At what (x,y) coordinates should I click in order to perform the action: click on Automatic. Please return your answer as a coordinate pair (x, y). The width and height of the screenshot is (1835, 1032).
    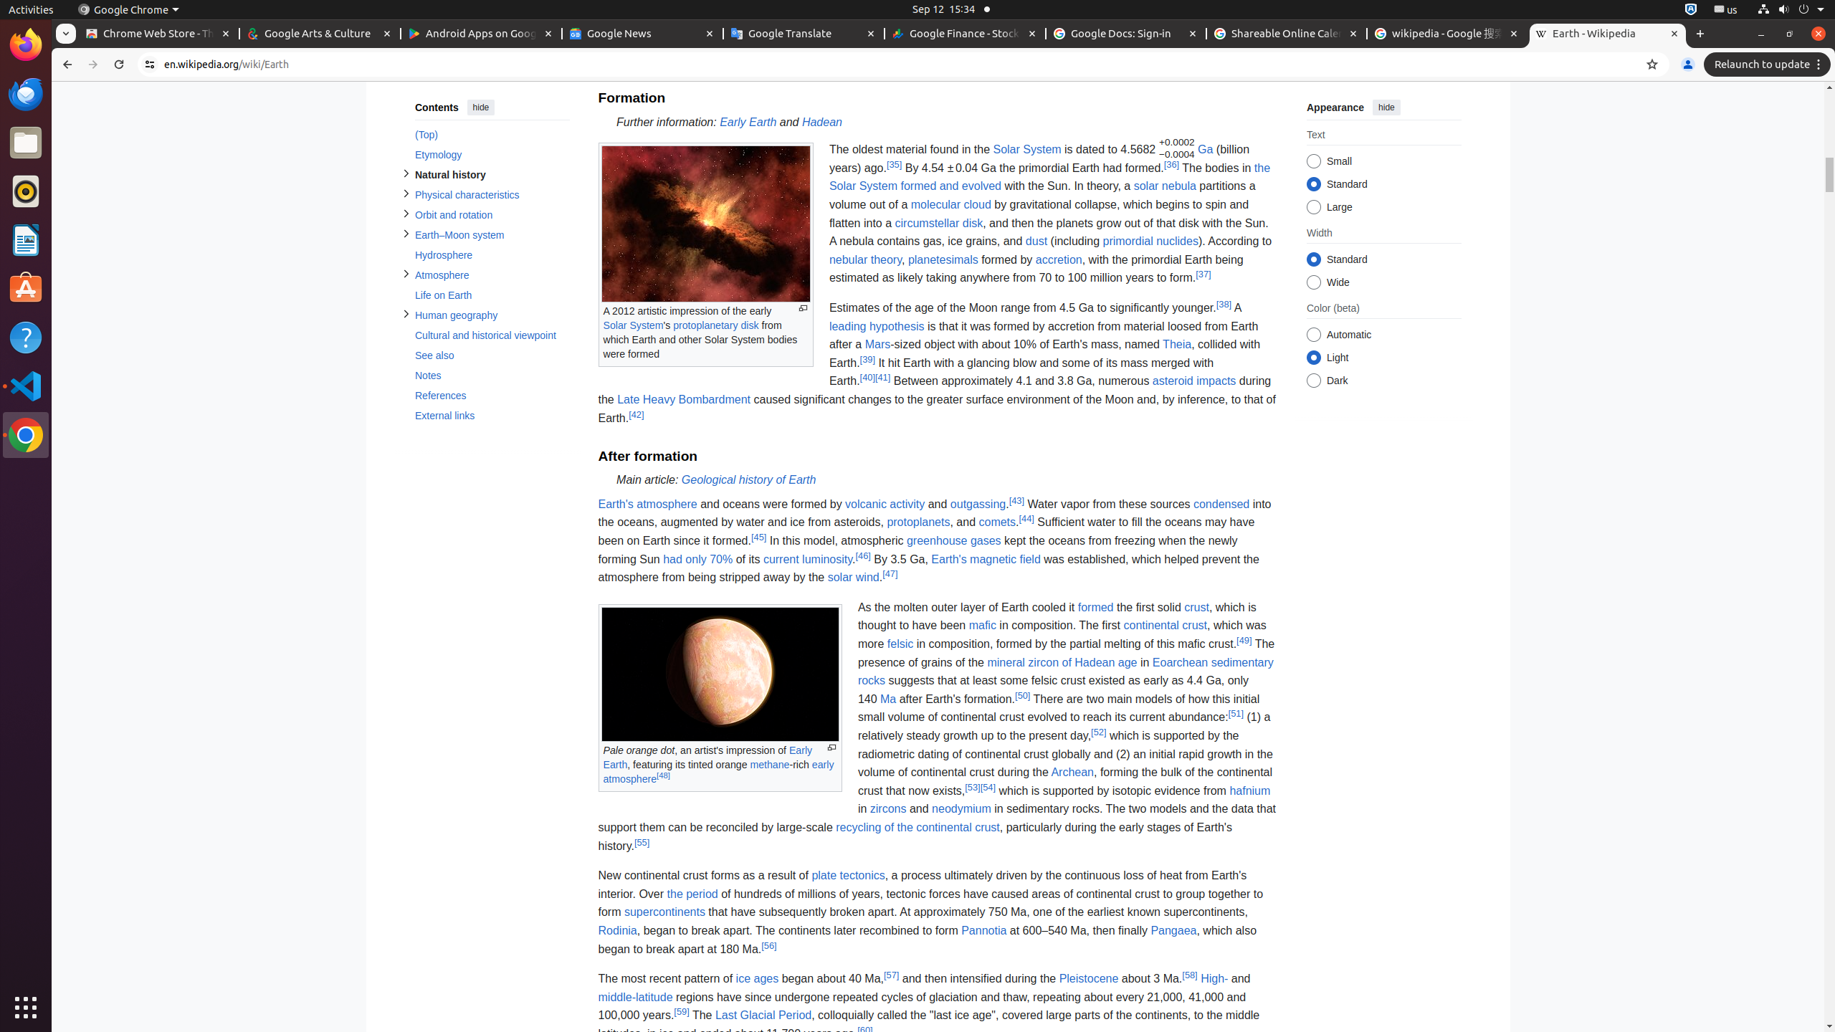
    Looking at the image, I should click on (1313, 335).